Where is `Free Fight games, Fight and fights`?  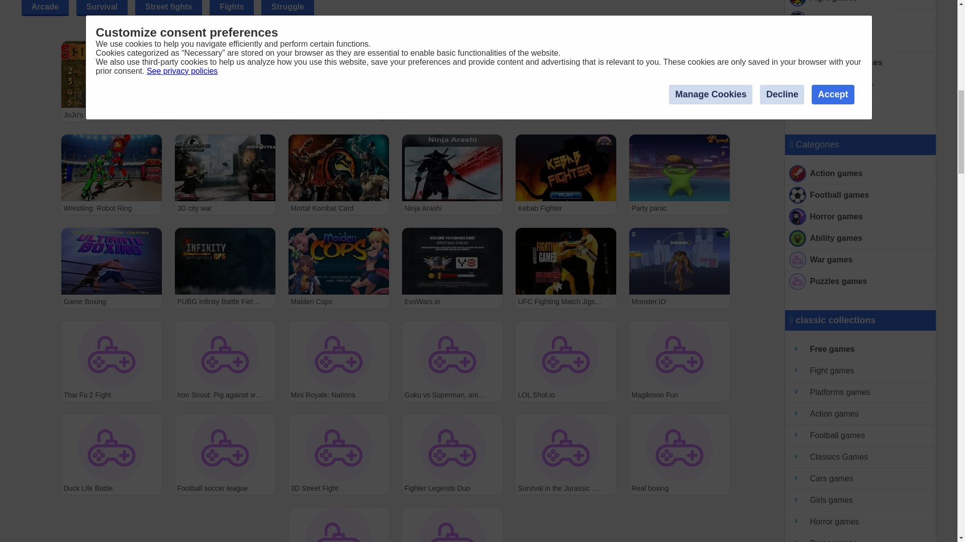
Free Fight games, Fight and fights is located at coordinates (860, 5).